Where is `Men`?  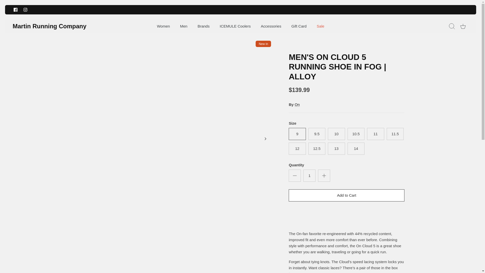
Men is located at coordinates (184, 26).